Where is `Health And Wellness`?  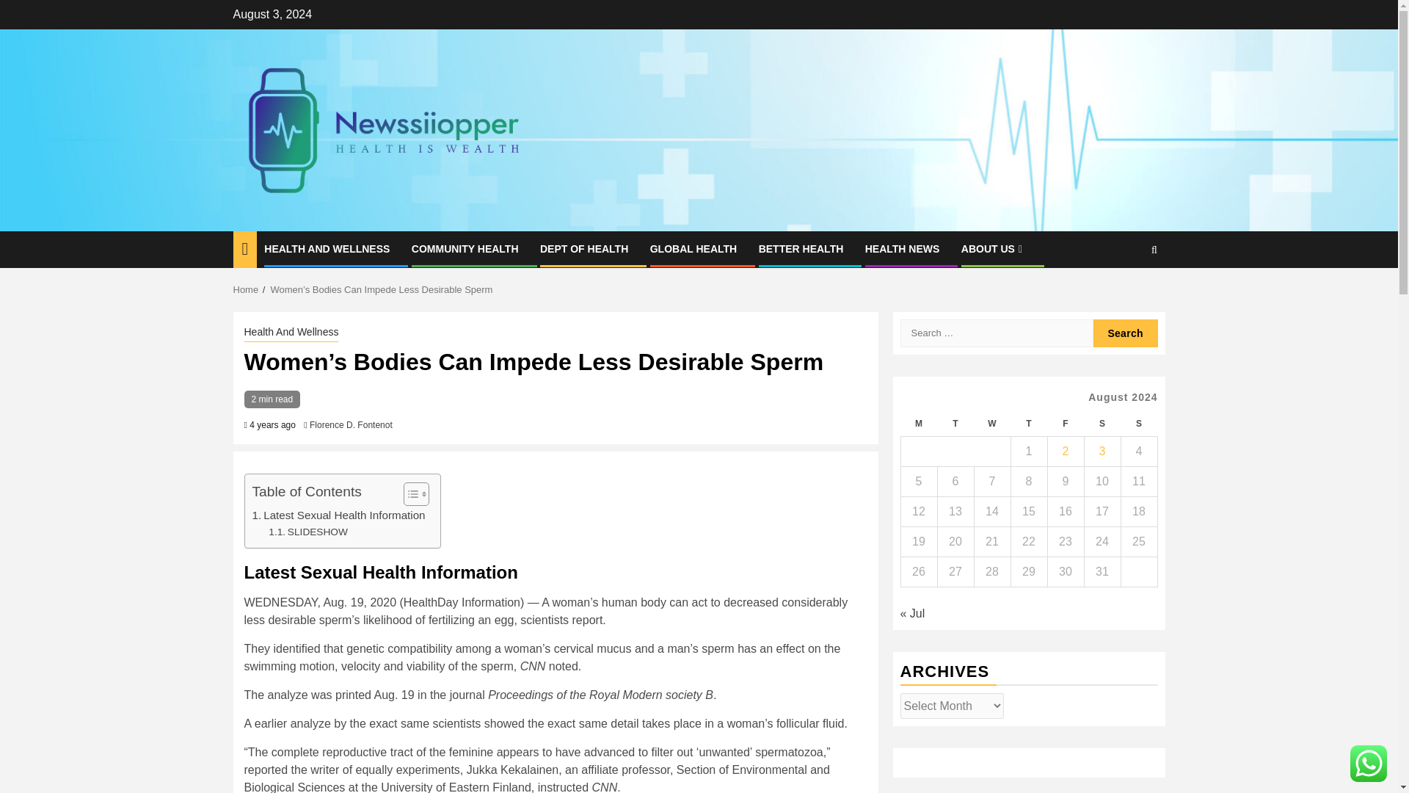 Health And Wellness is located at coordinates (291, 333).